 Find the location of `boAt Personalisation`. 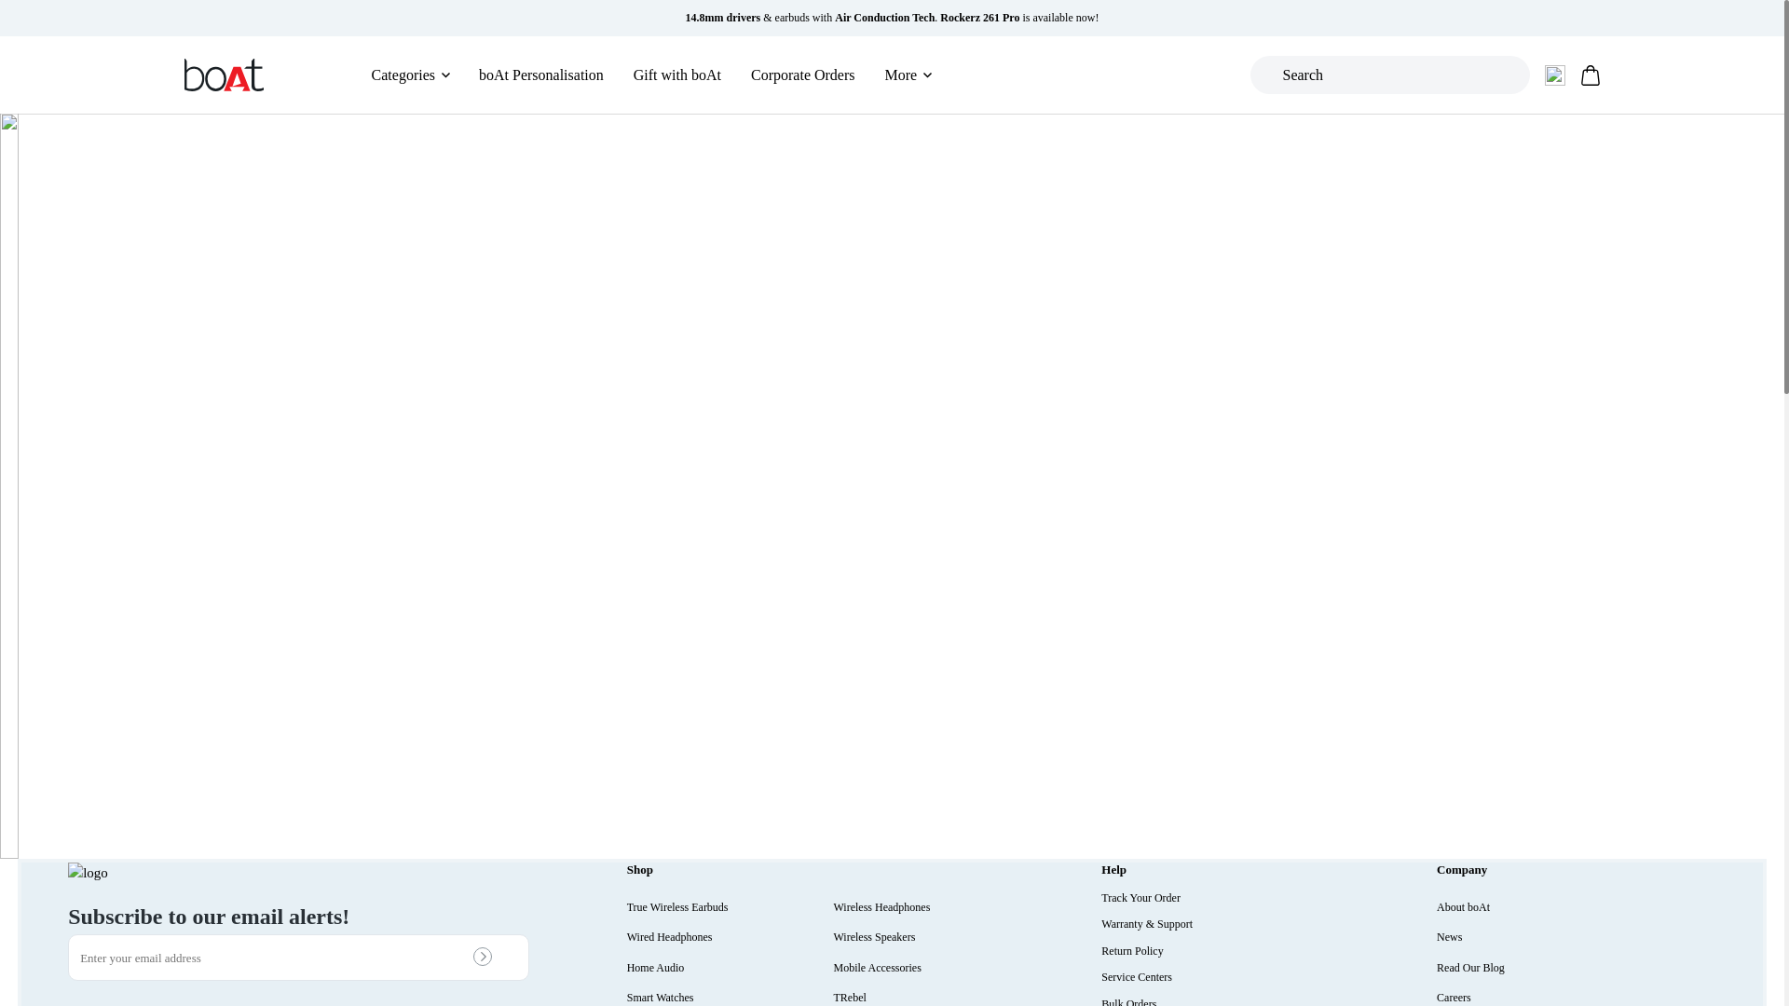

boAt Personalisation is located at coordinates (541, 75).